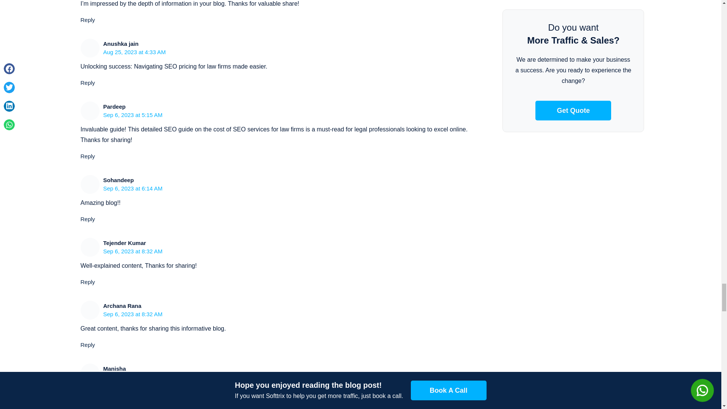 The width and height of the screenshot is (727, 409). I want to click on Reply, so click(87, 219).